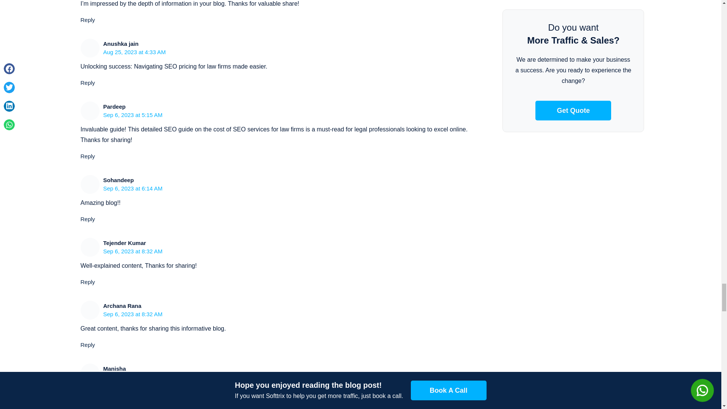 The width and height of the screenshot is (727, 409). I want to click on Reply, so click(87, 219).